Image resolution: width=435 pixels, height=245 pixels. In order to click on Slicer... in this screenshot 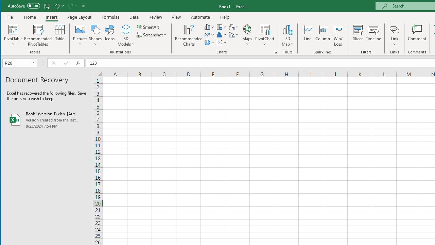, I will do `click(358, 35)`.